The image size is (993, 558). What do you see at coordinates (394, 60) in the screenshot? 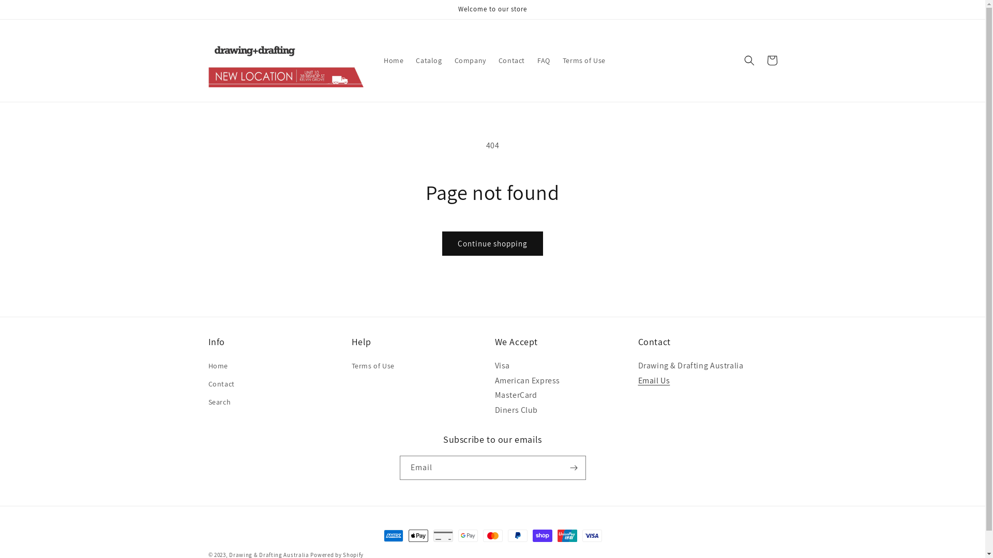
I see `Home` at bounding box center [394, 60].